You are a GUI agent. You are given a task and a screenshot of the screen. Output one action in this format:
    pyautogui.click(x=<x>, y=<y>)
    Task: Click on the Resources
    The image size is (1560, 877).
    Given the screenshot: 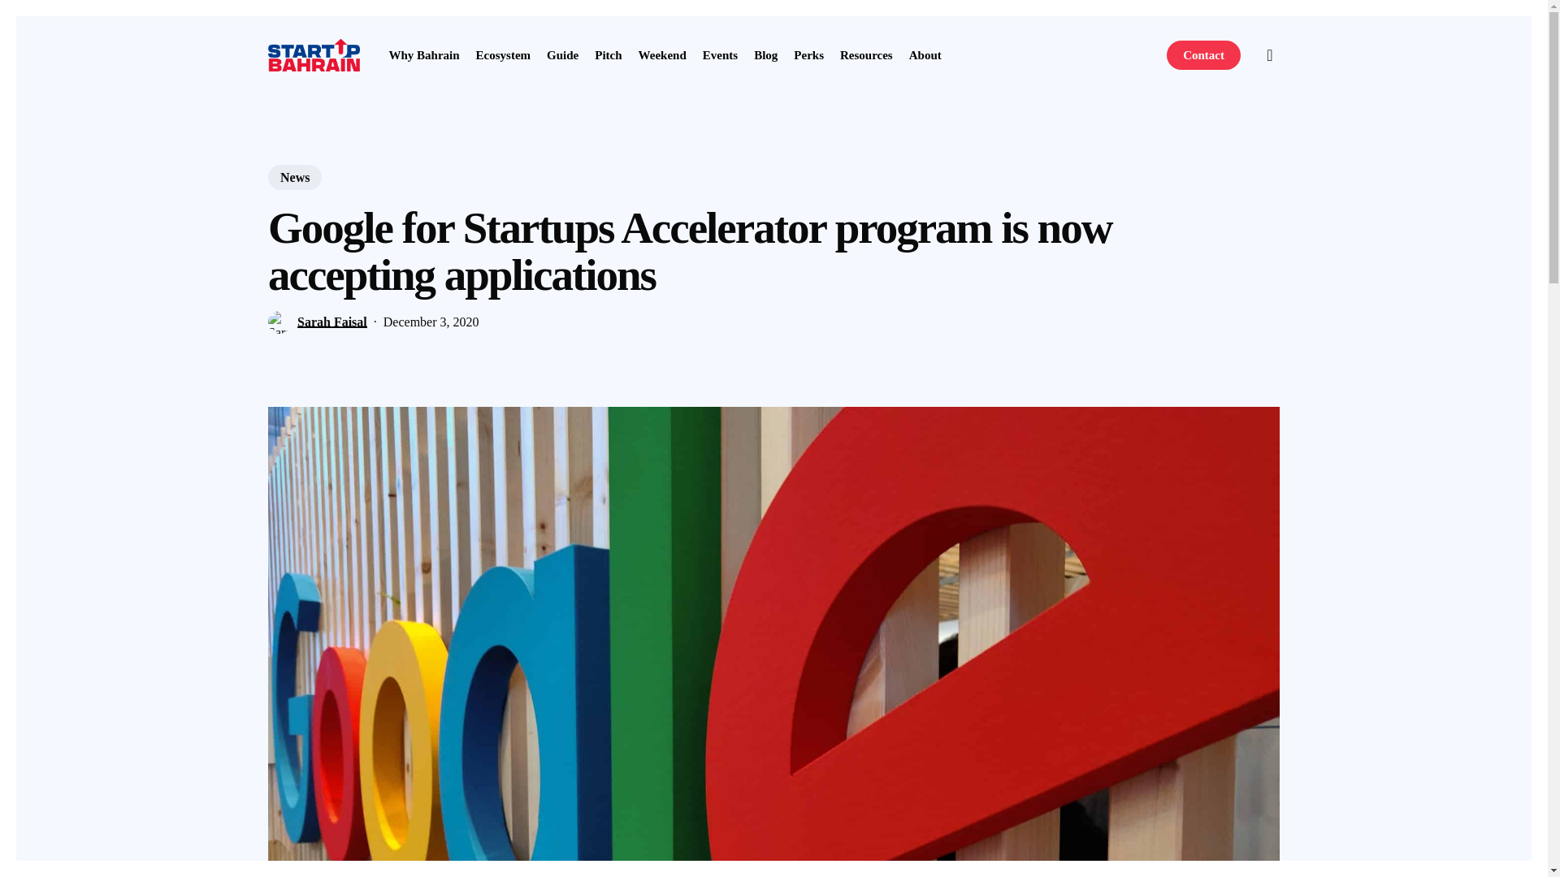 What is the action you would take?
    pyautogui.click(x=866, y=54)
    